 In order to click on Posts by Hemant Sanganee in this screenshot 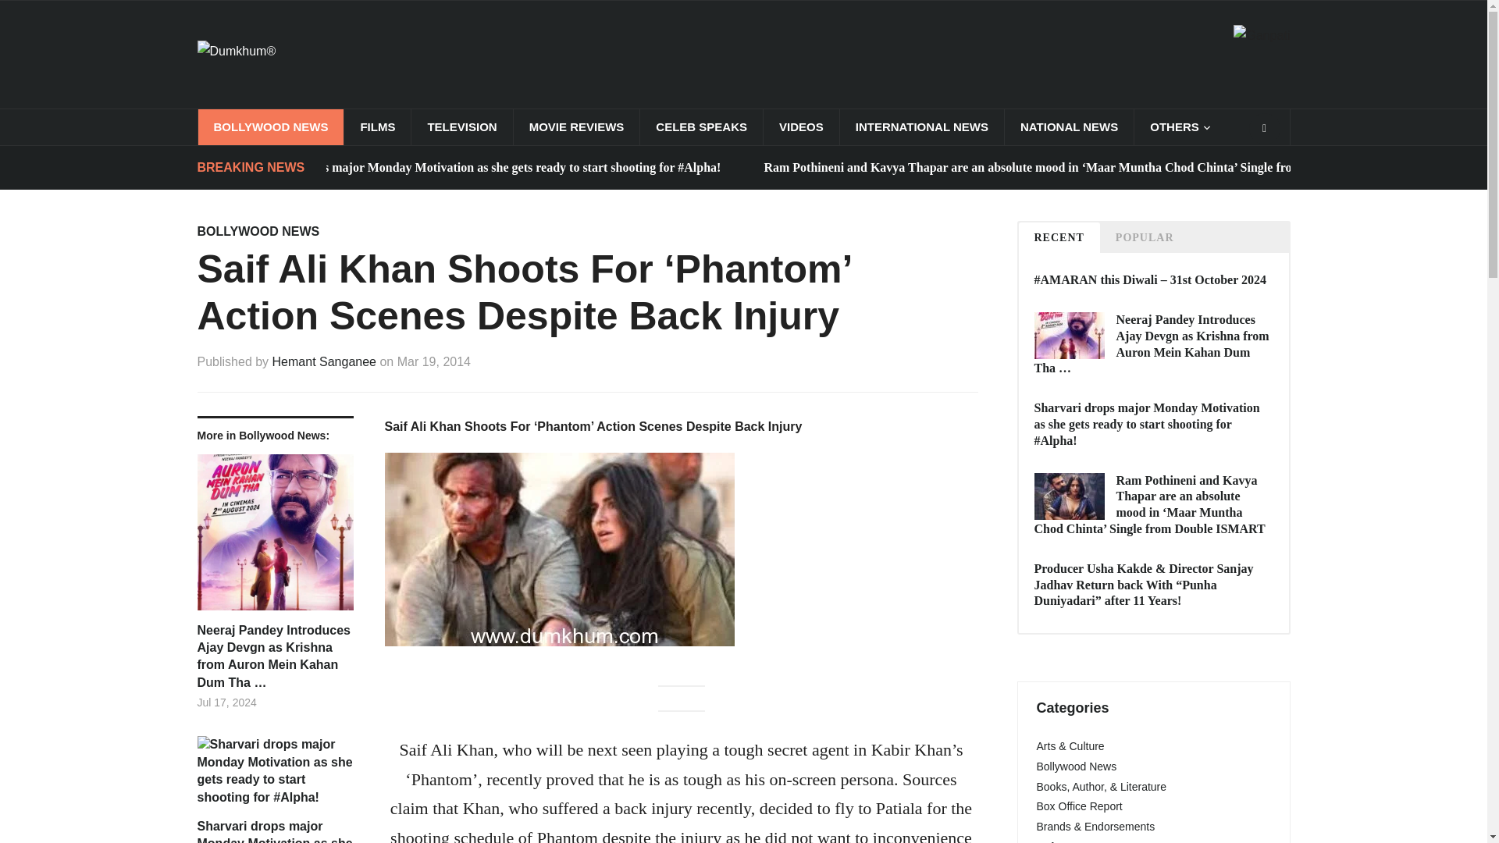, I will do `click(324, 361)`.